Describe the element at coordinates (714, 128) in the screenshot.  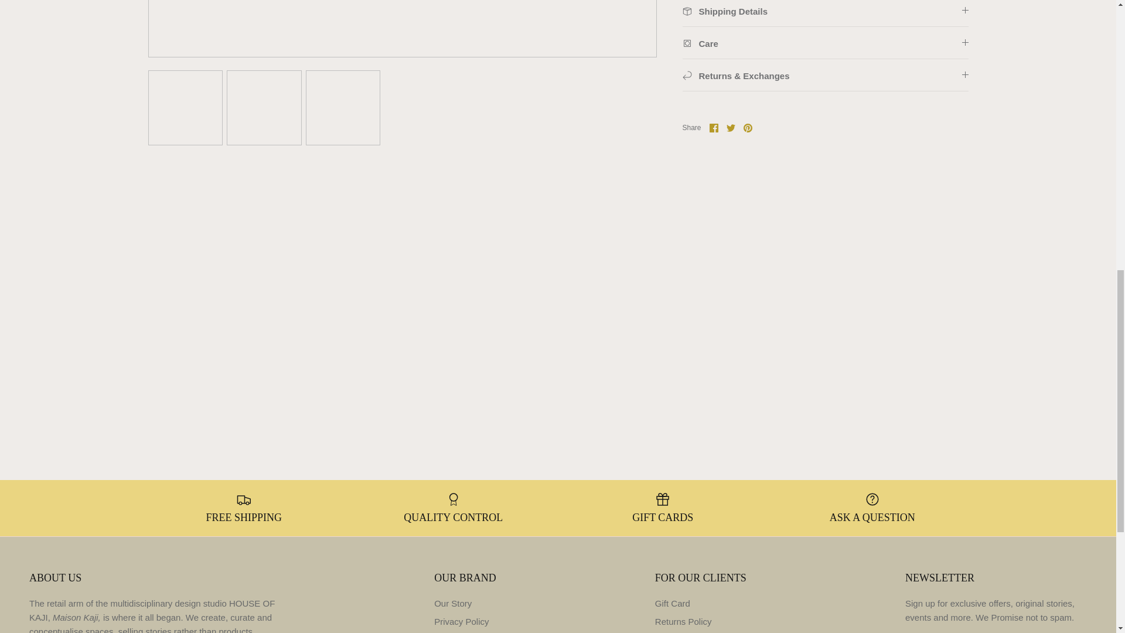
I see `Facebook` at that location.